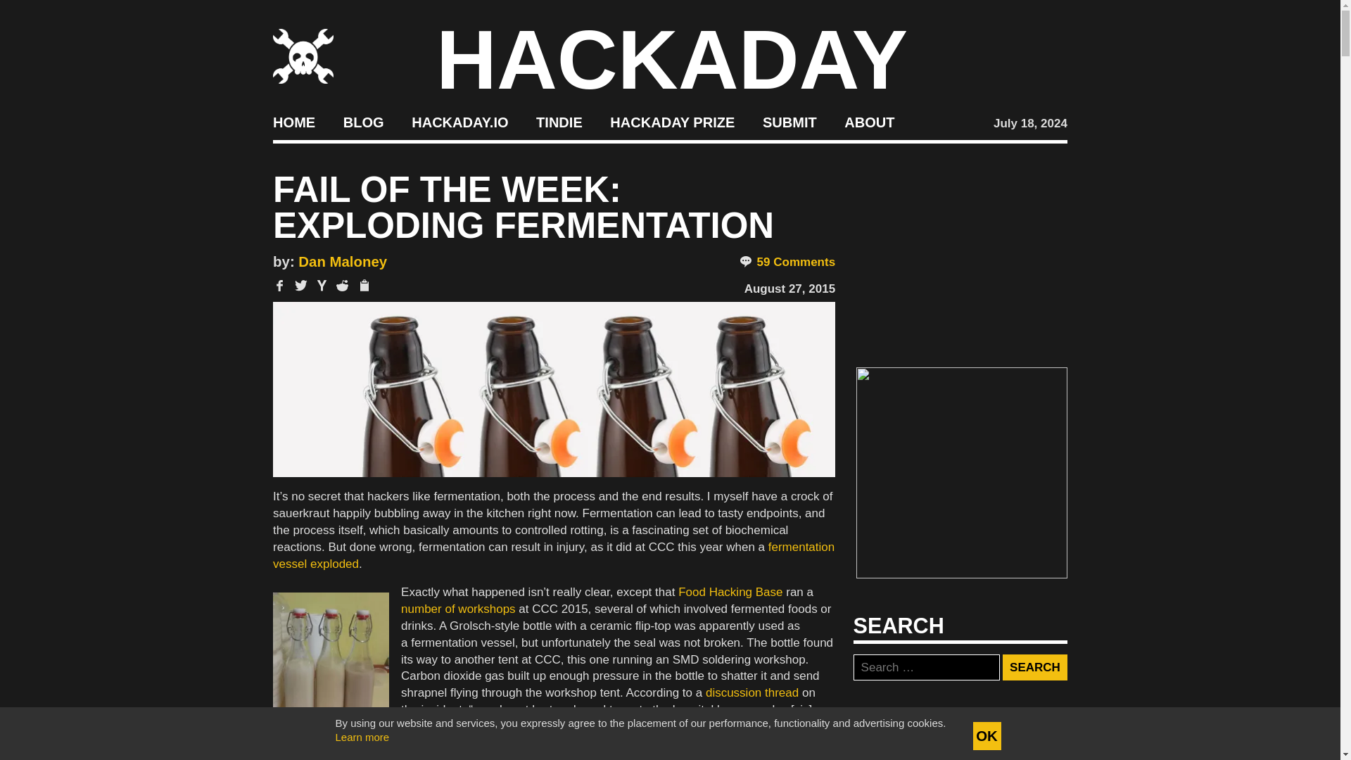  Describe the element at coordinates (751, 692) in the screenshot. I see `discussion thread` at that location.